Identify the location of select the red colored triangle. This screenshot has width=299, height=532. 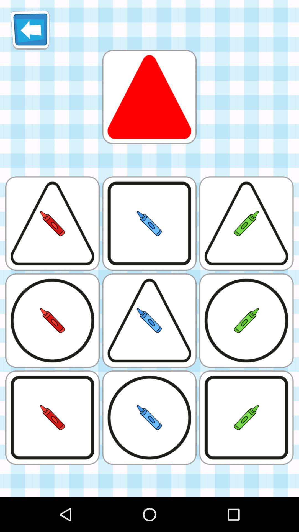
(149, 97).